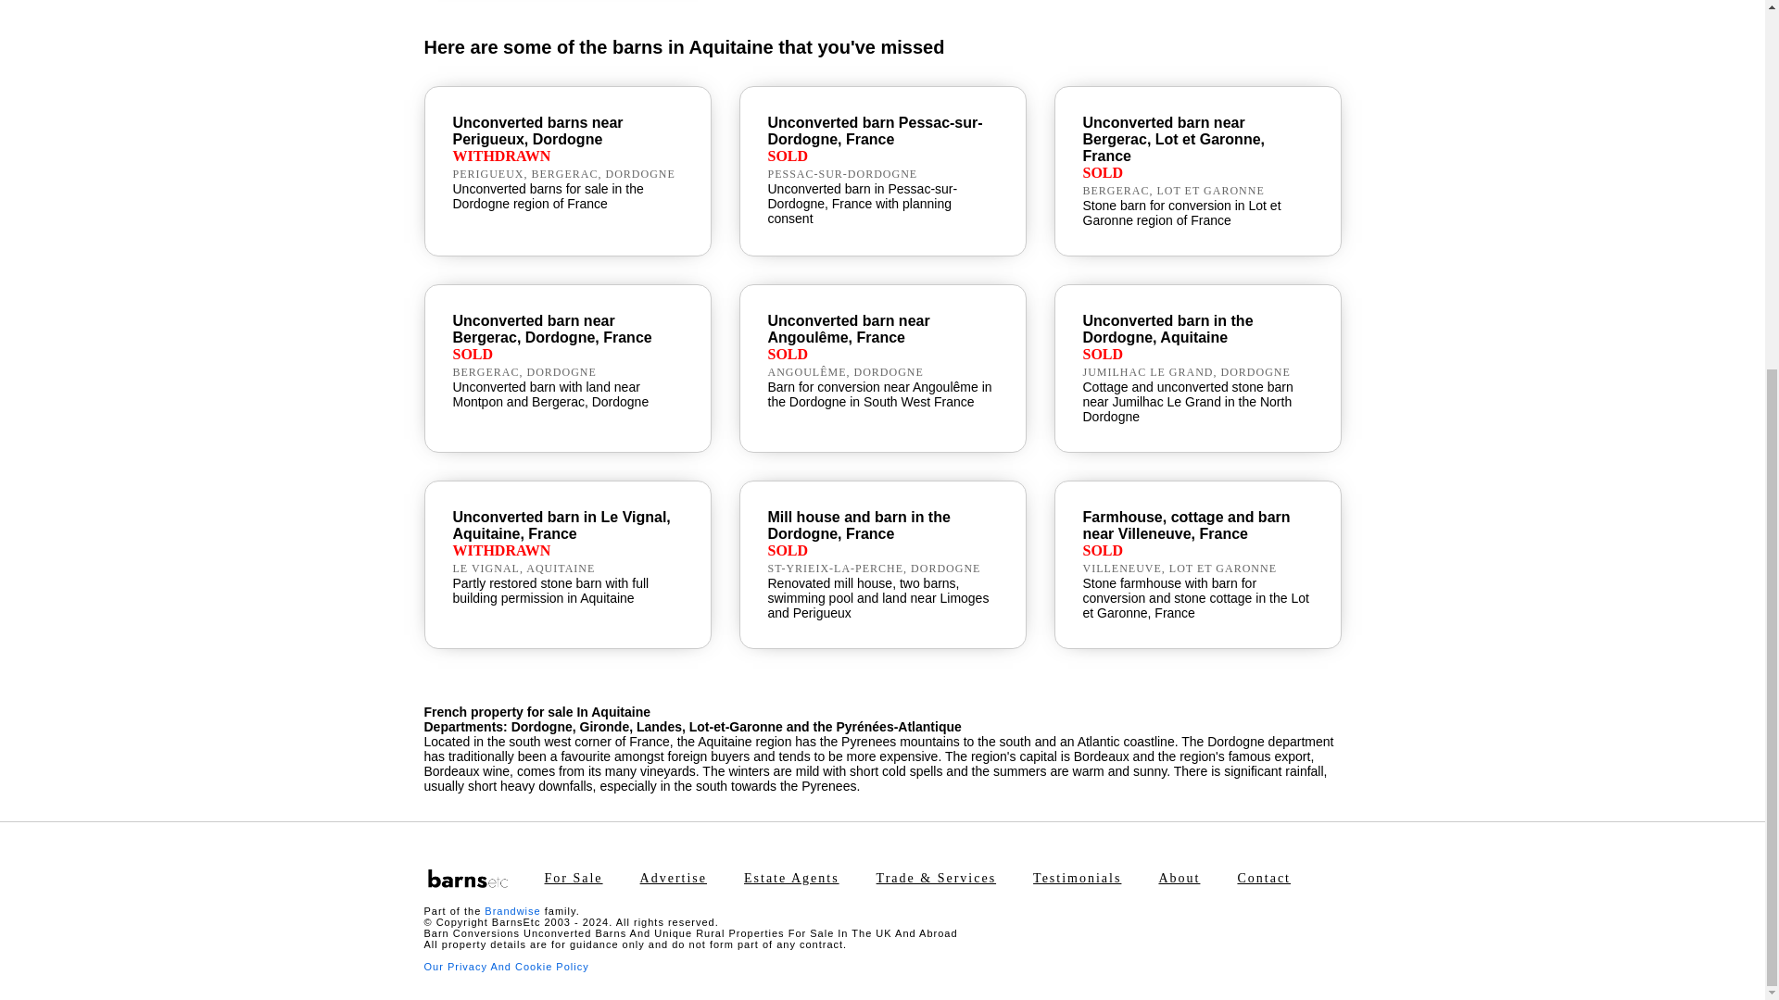  What do you see at coordinates (1186, 525) in the screenshot?
I see `Farmhouse, cottage and barn near Villeneuve, France` at bounding box center [1186, 525].